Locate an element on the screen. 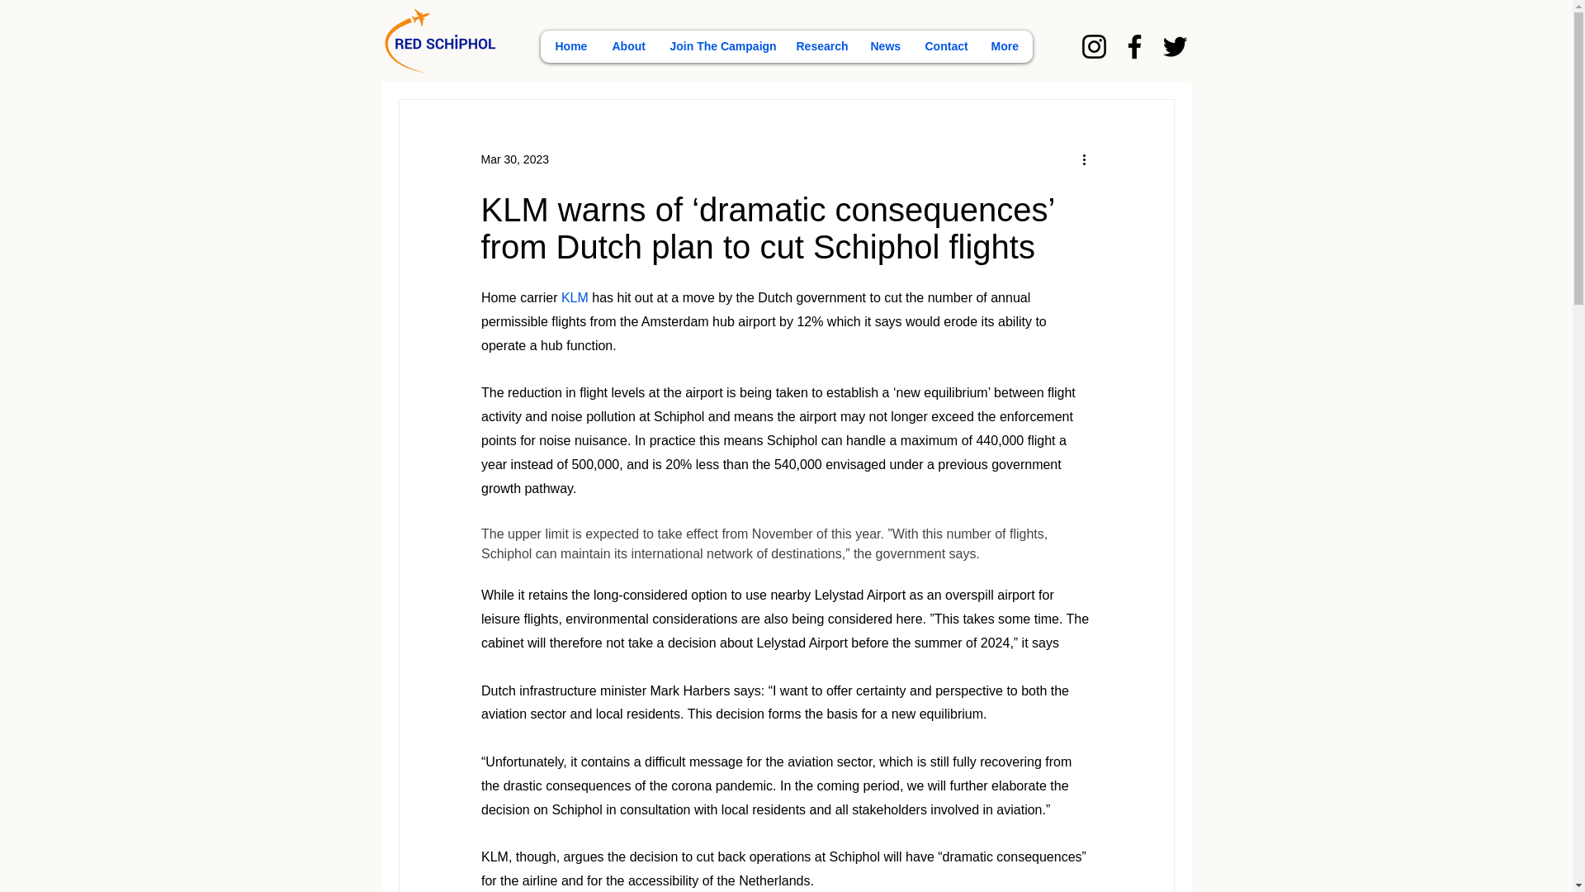 Image resolution: width=1585 pixels, height=892 pixels. Contact is located at coordinates (944, 46).